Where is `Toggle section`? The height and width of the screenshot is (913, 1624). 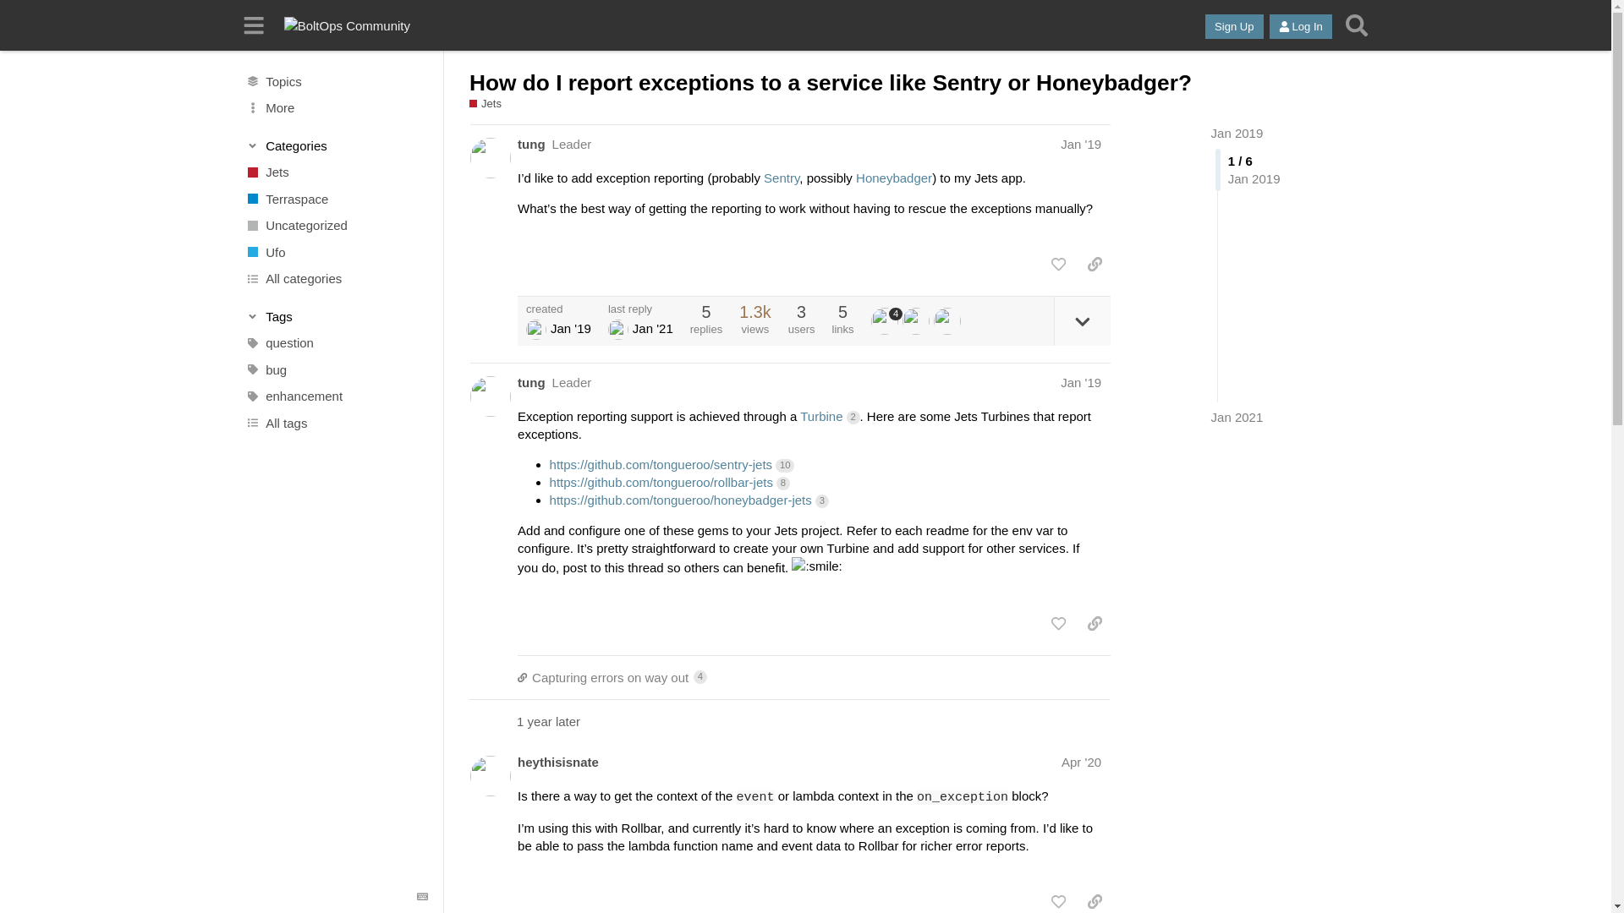
Toggle section is located at coordinates (337, 316).